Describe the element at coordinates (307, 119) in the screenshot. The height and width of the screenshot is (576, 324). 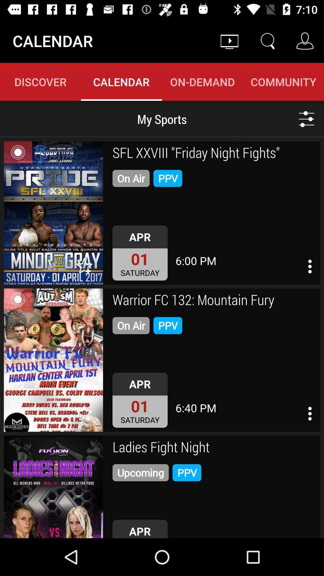
I see `view more` at that location.